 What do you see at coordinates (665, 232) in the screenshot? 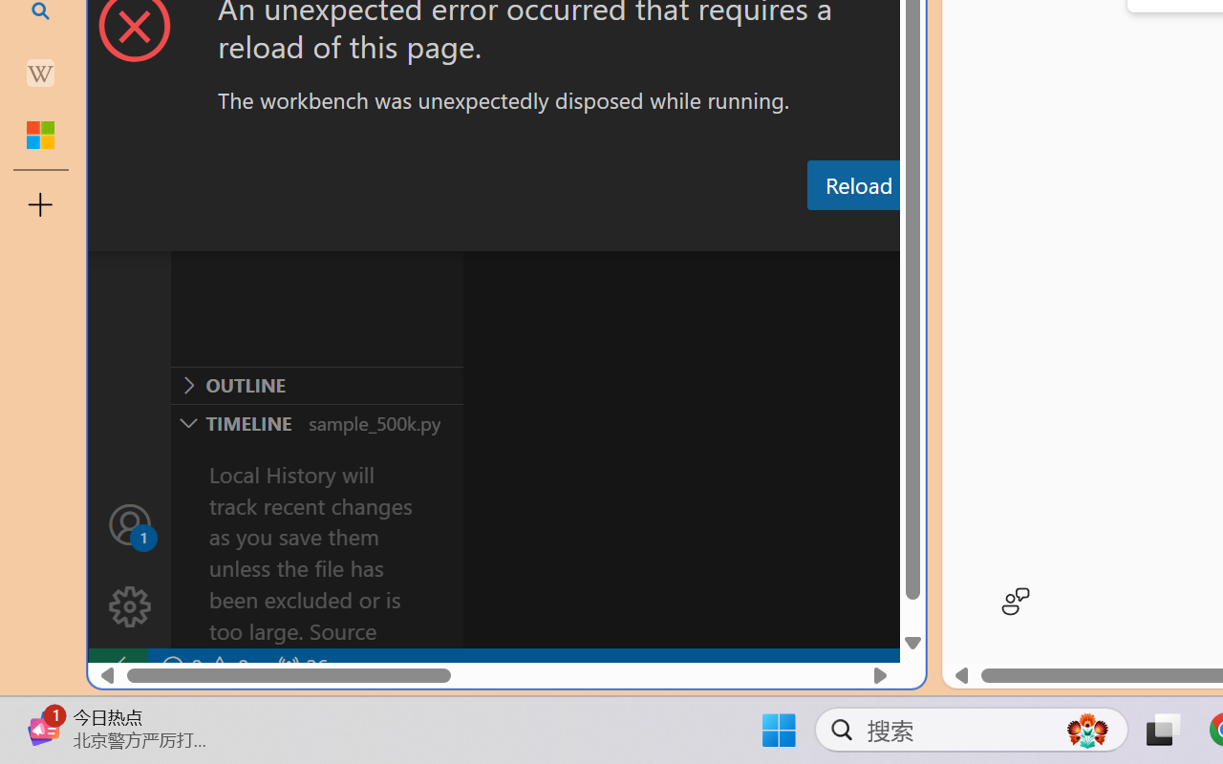
I see `Output (Ctrl+Shift+U)` at bounding box center [665, 232].